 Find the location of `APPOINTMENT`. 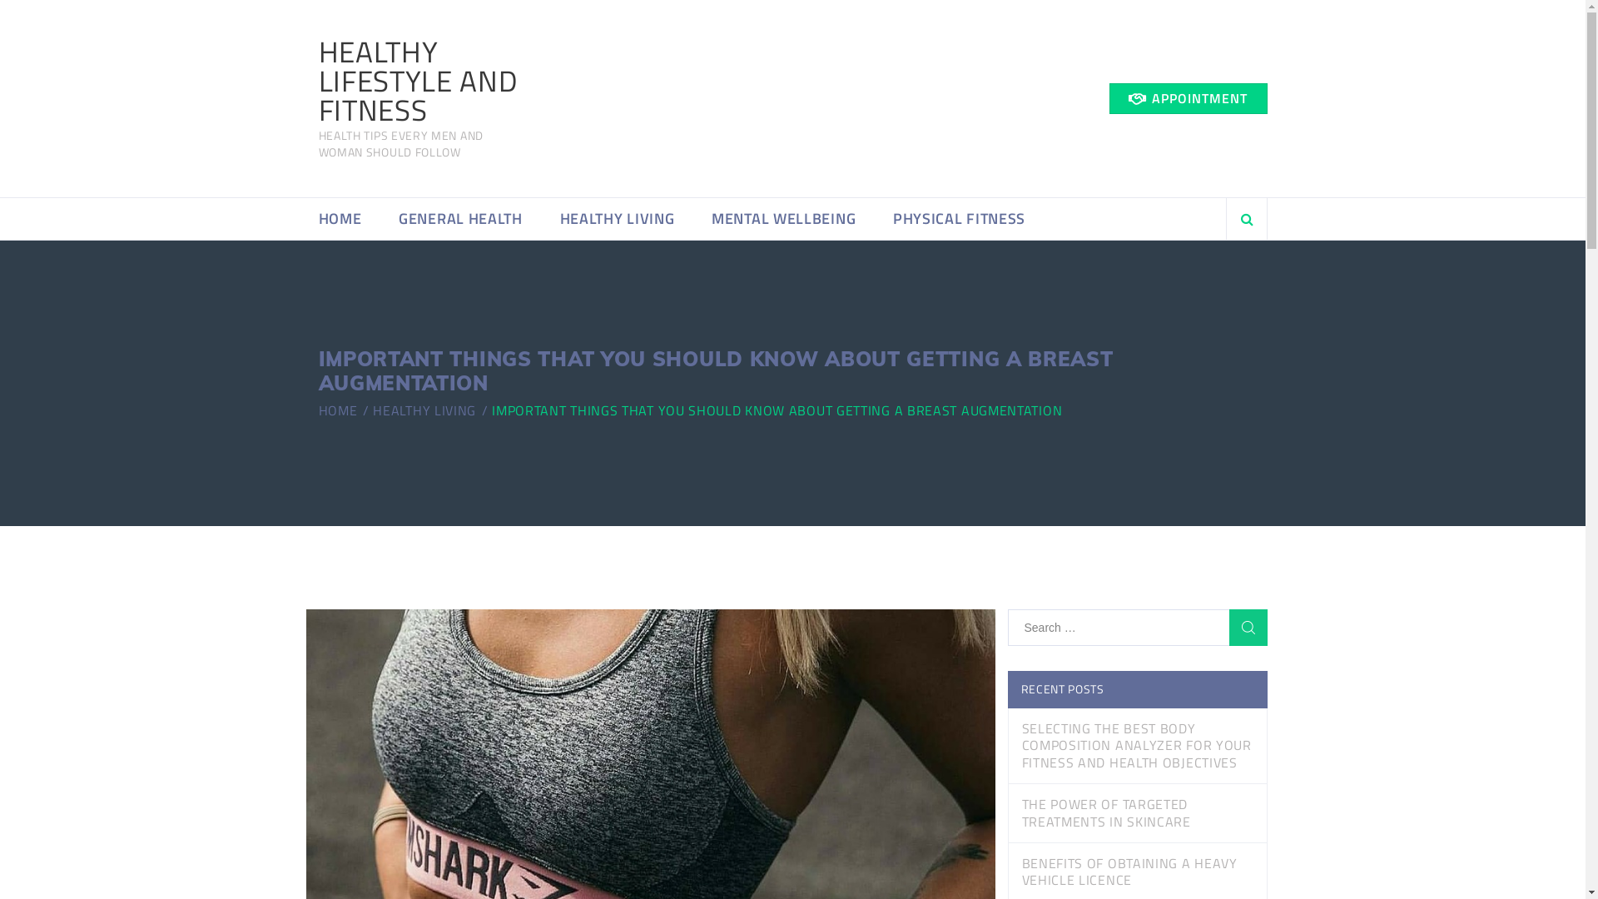

APPOINTMENT is located at coordinates (1188, 98).